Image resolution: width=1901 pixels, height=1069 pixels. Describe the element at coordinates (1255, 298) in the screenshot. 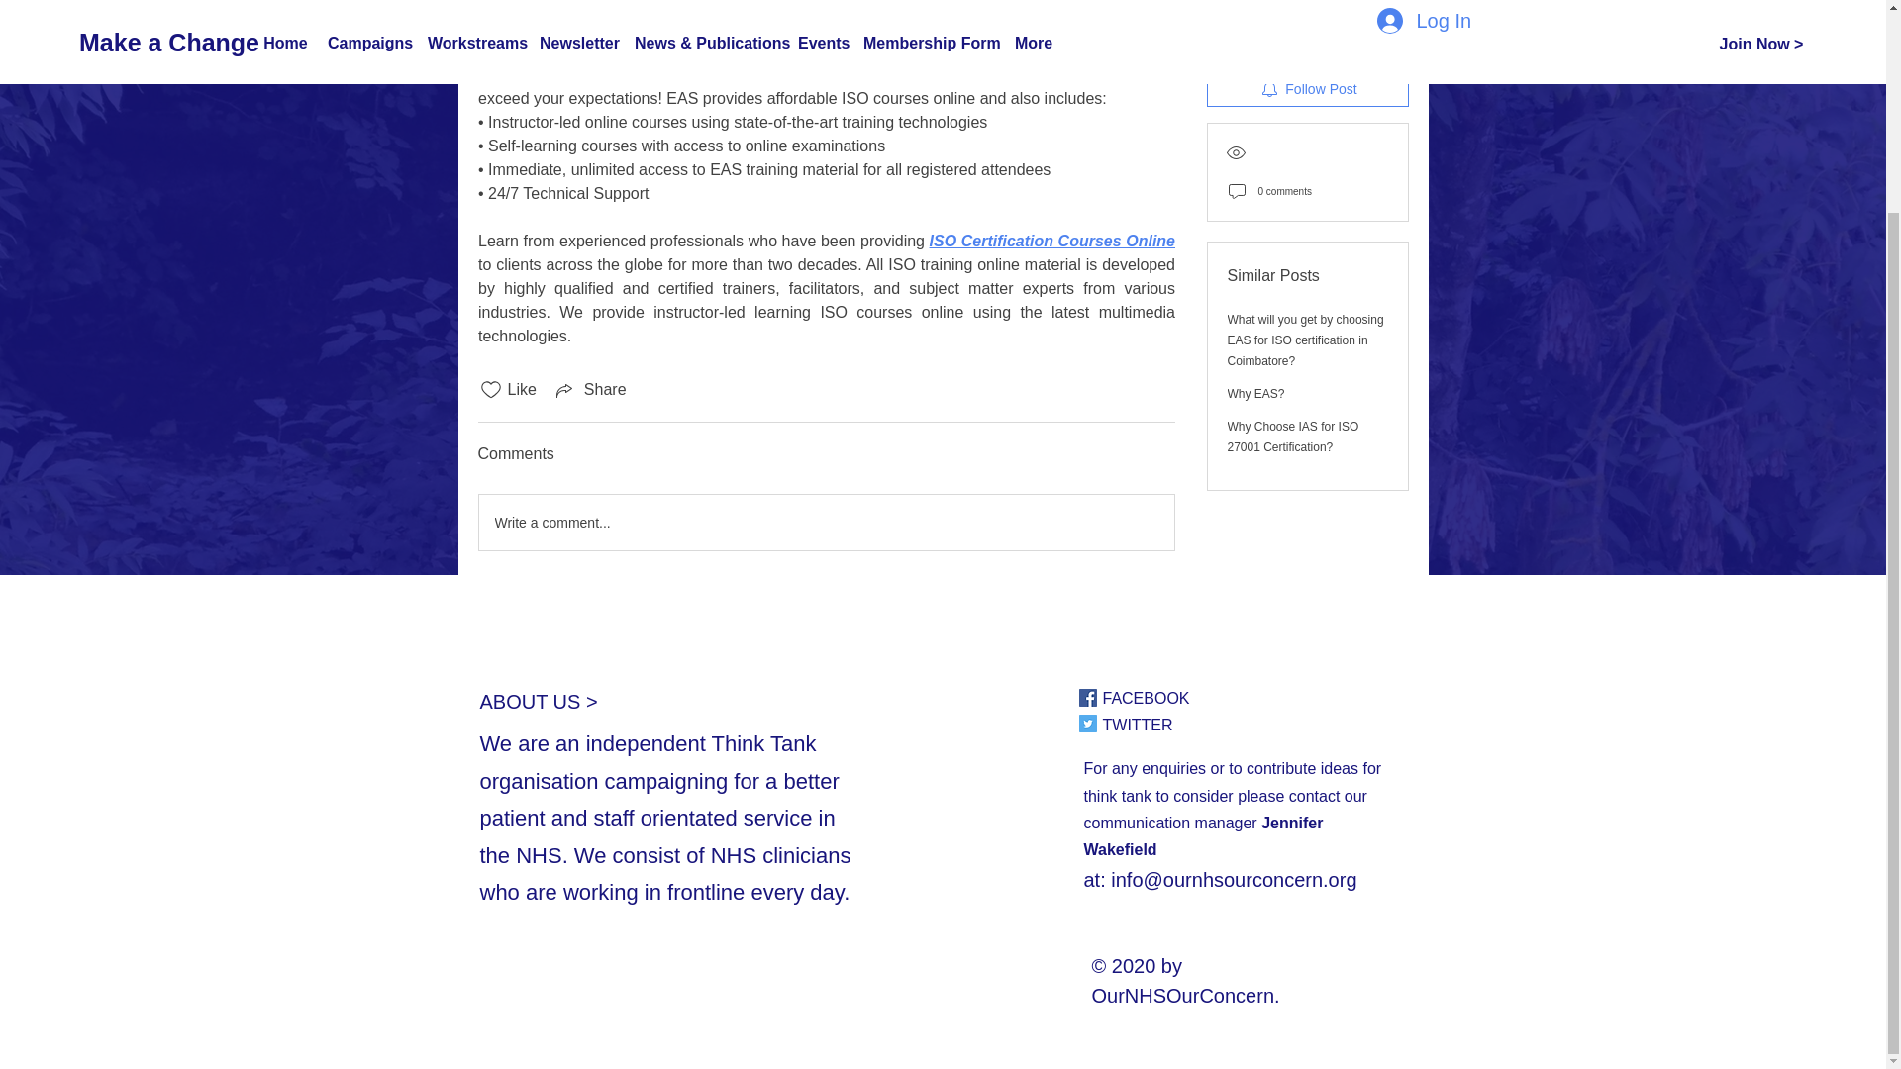

I see `Why EAS?` at that location.